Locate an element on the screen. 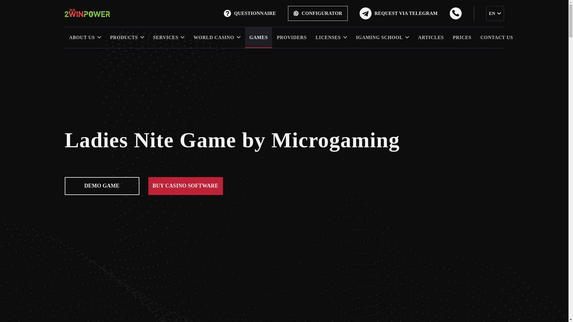 Image resolution: width=573 pixels, height=322 pixels. WORLD CASINO is located at coordinates (217, 37).